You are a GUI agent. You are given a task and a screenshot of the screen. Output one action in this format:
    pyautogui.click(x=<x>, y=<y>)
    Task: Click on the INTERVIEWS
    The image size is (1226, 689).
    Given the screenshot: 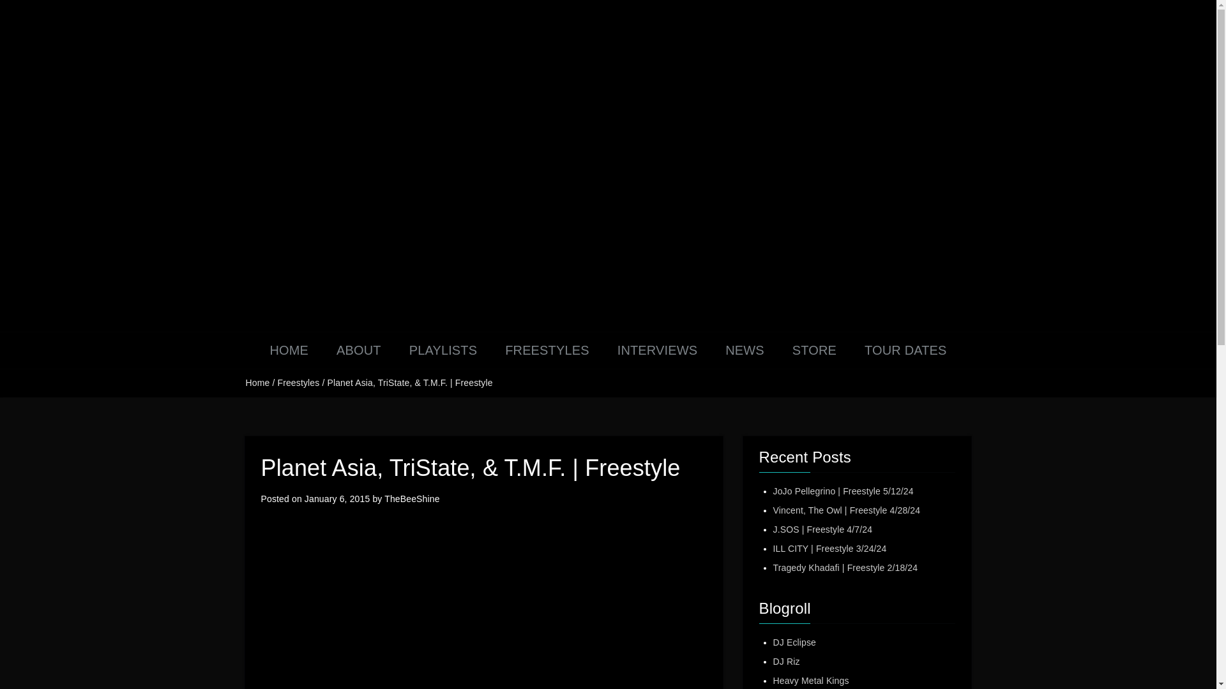 What is the action you would take?
    pyautogui.click(x=658, y=350)
    